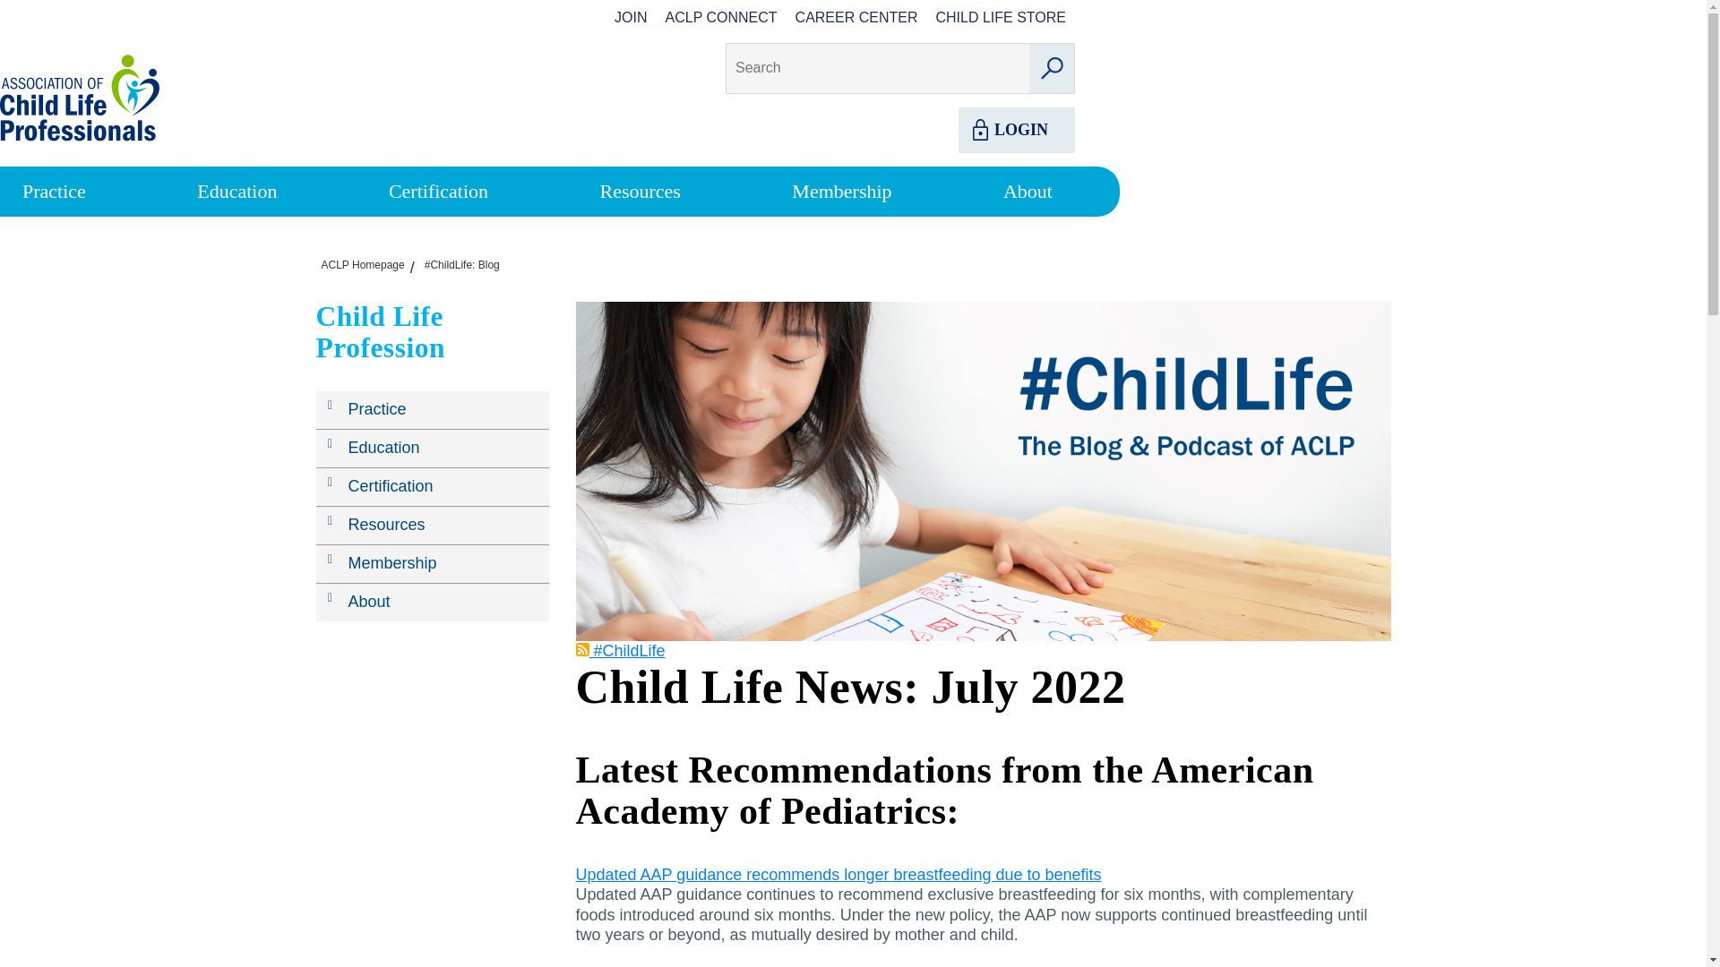  What do you see at coordinates (641, 190) in the screenshot?
I see `Resources` at bounding box center [641, 190].